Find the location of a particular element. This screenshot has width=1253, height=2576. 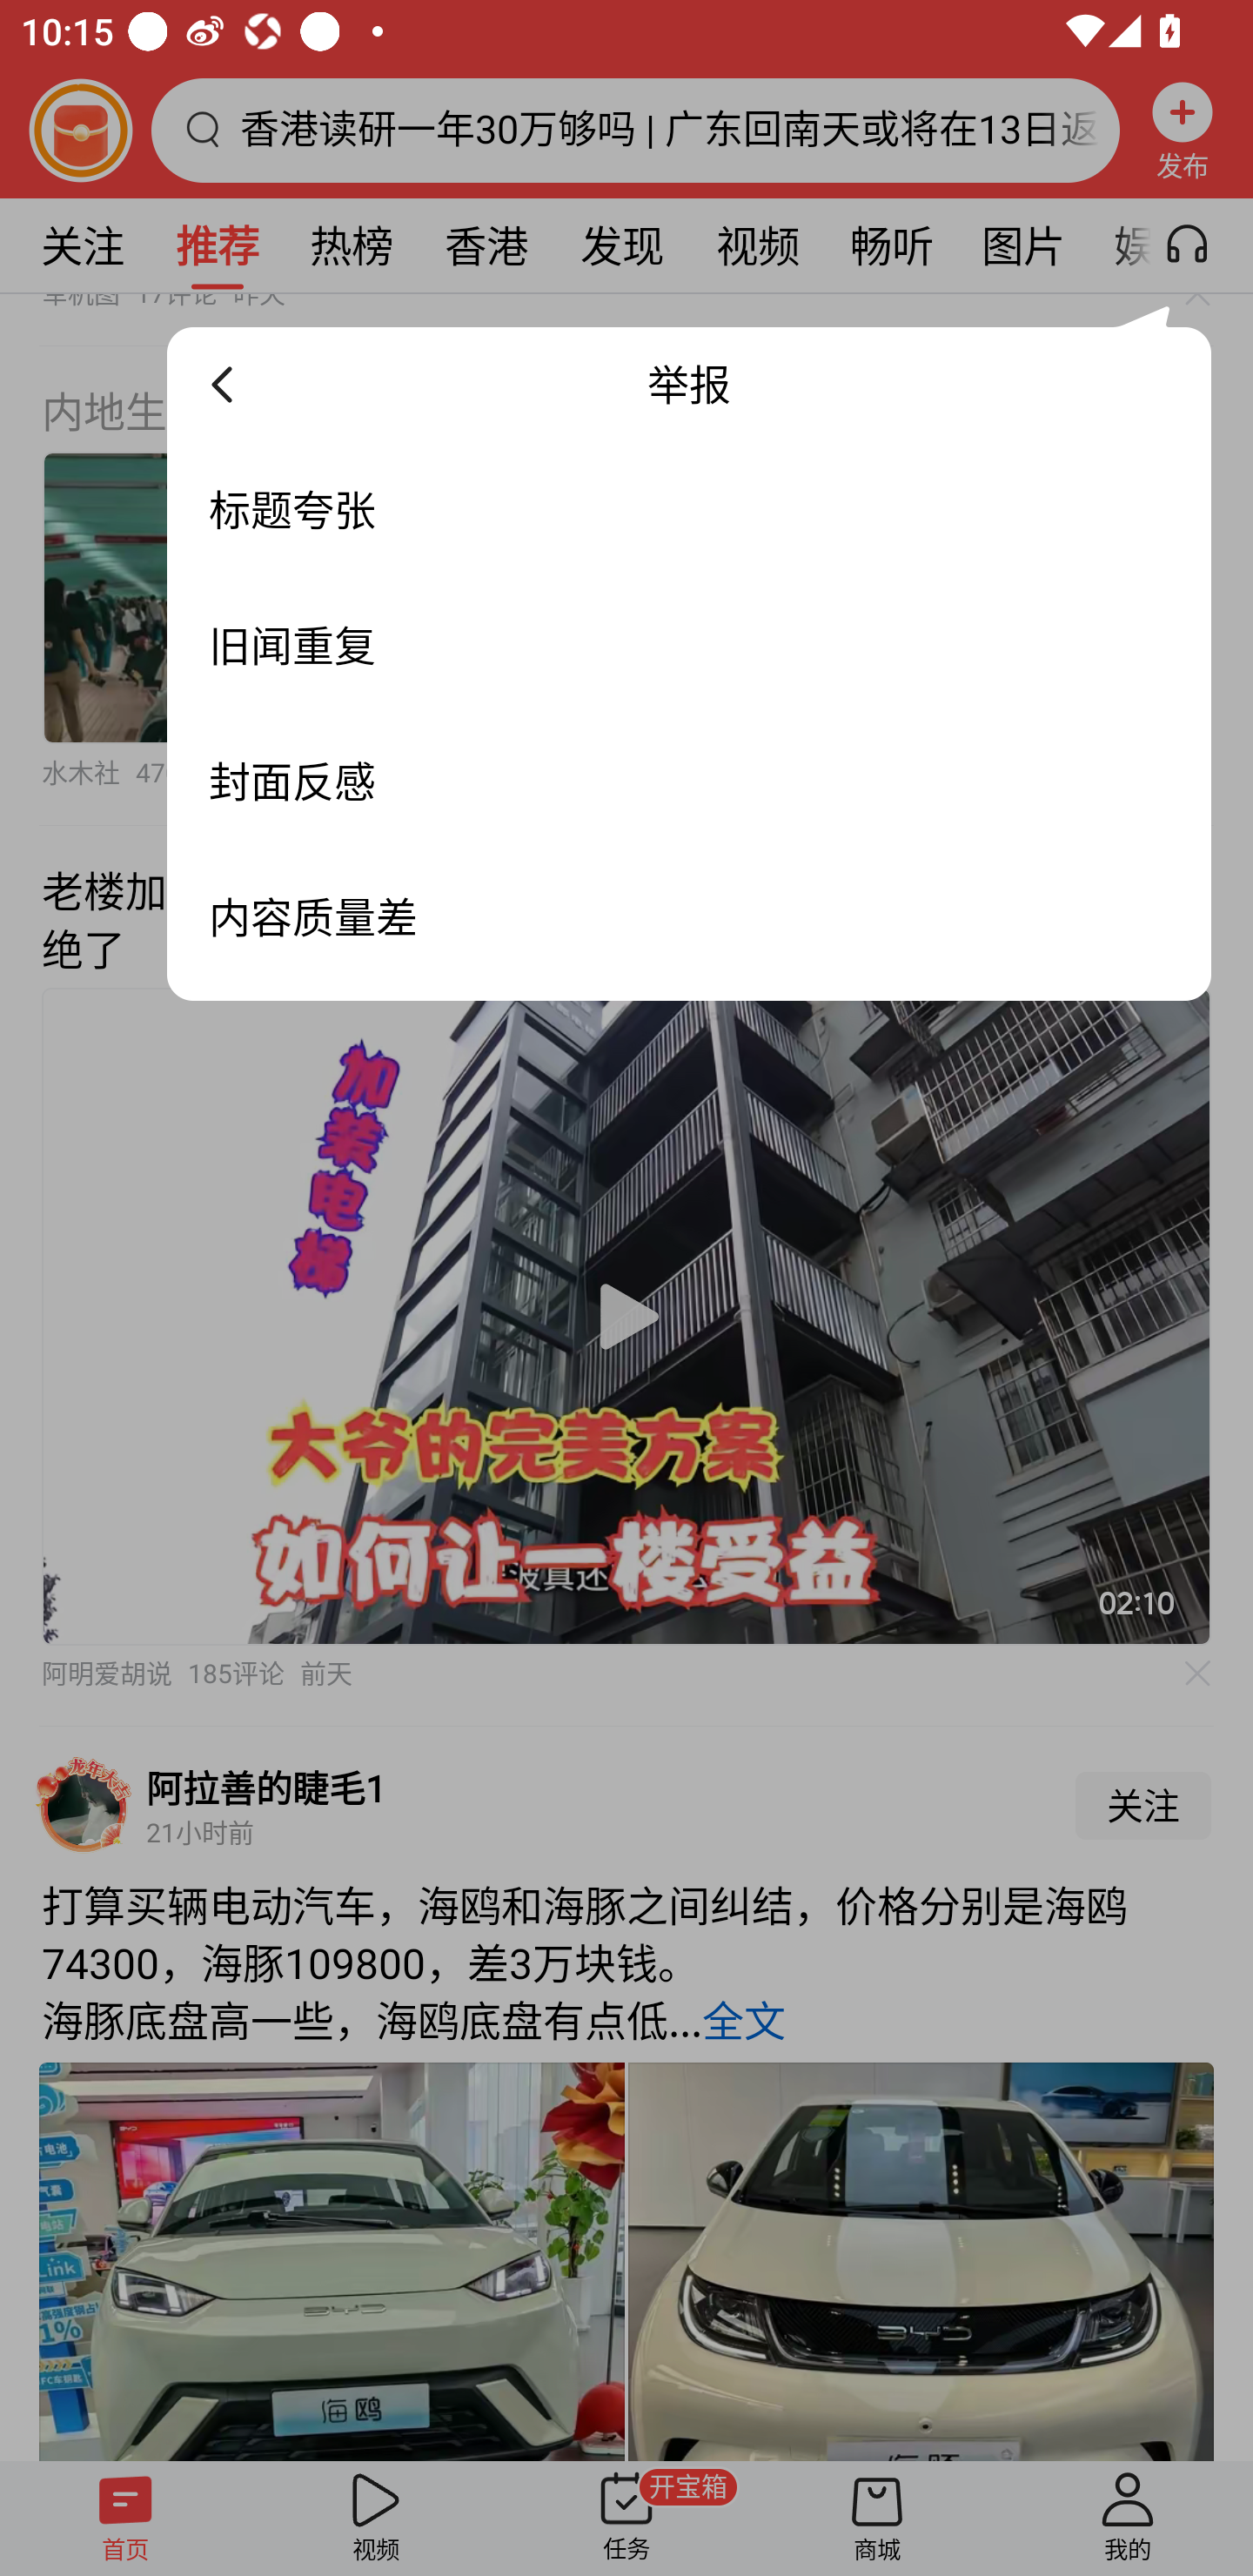

封面反感 is located at coordinates (689, 782).